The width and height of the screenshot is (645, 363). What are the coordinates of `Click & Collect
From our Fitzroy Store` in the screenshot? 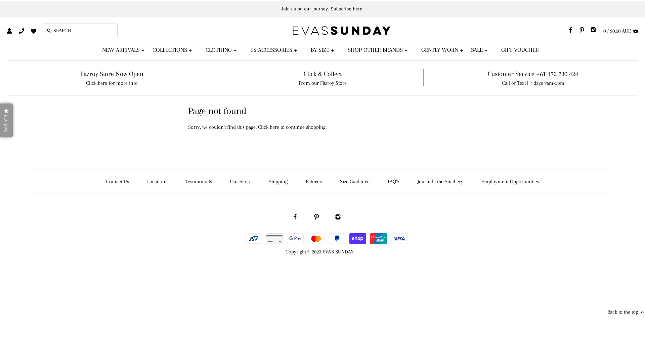 It's located at (322, 79).